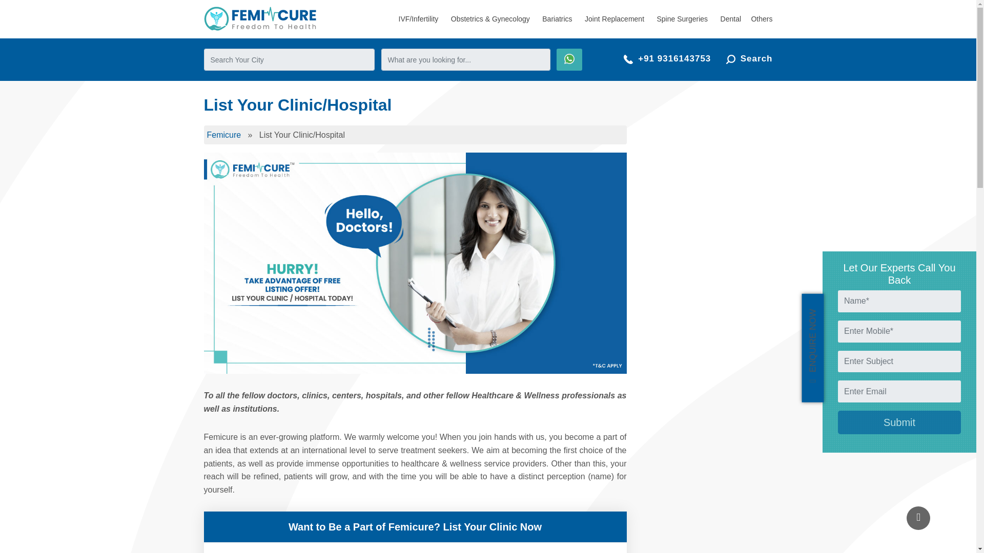 The image size is (984, 553). I want to click on Dental, so click(730, 18).